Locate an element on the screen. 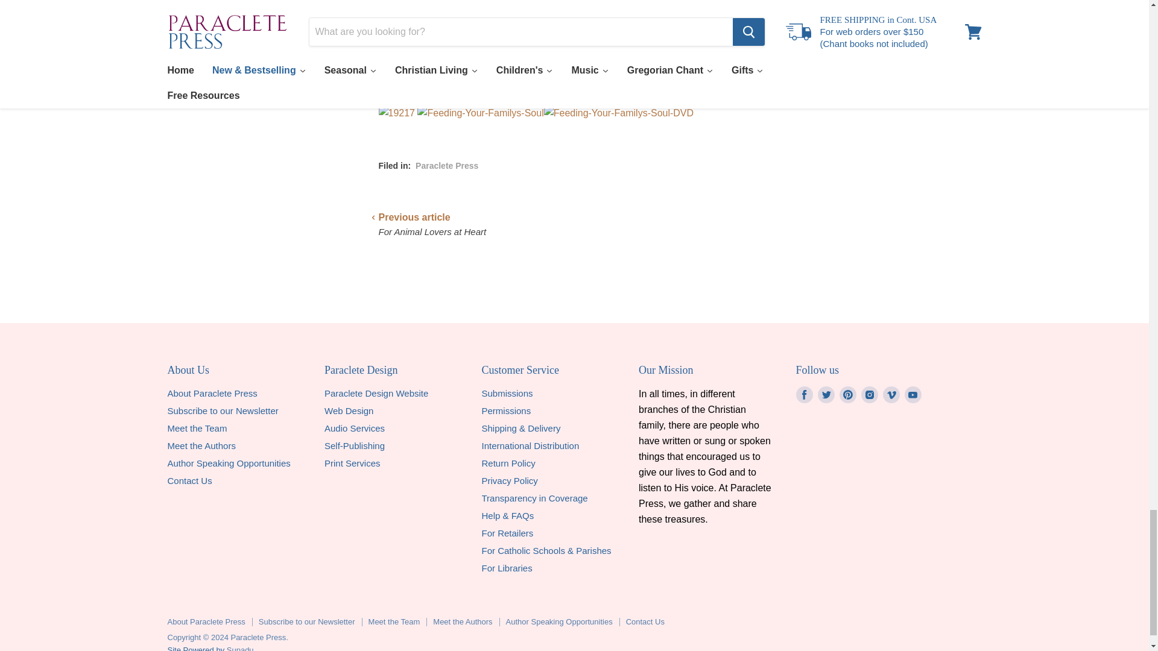 This screenshot has height=651, width=1158. Pinterest is located at coordinates (848, 394).